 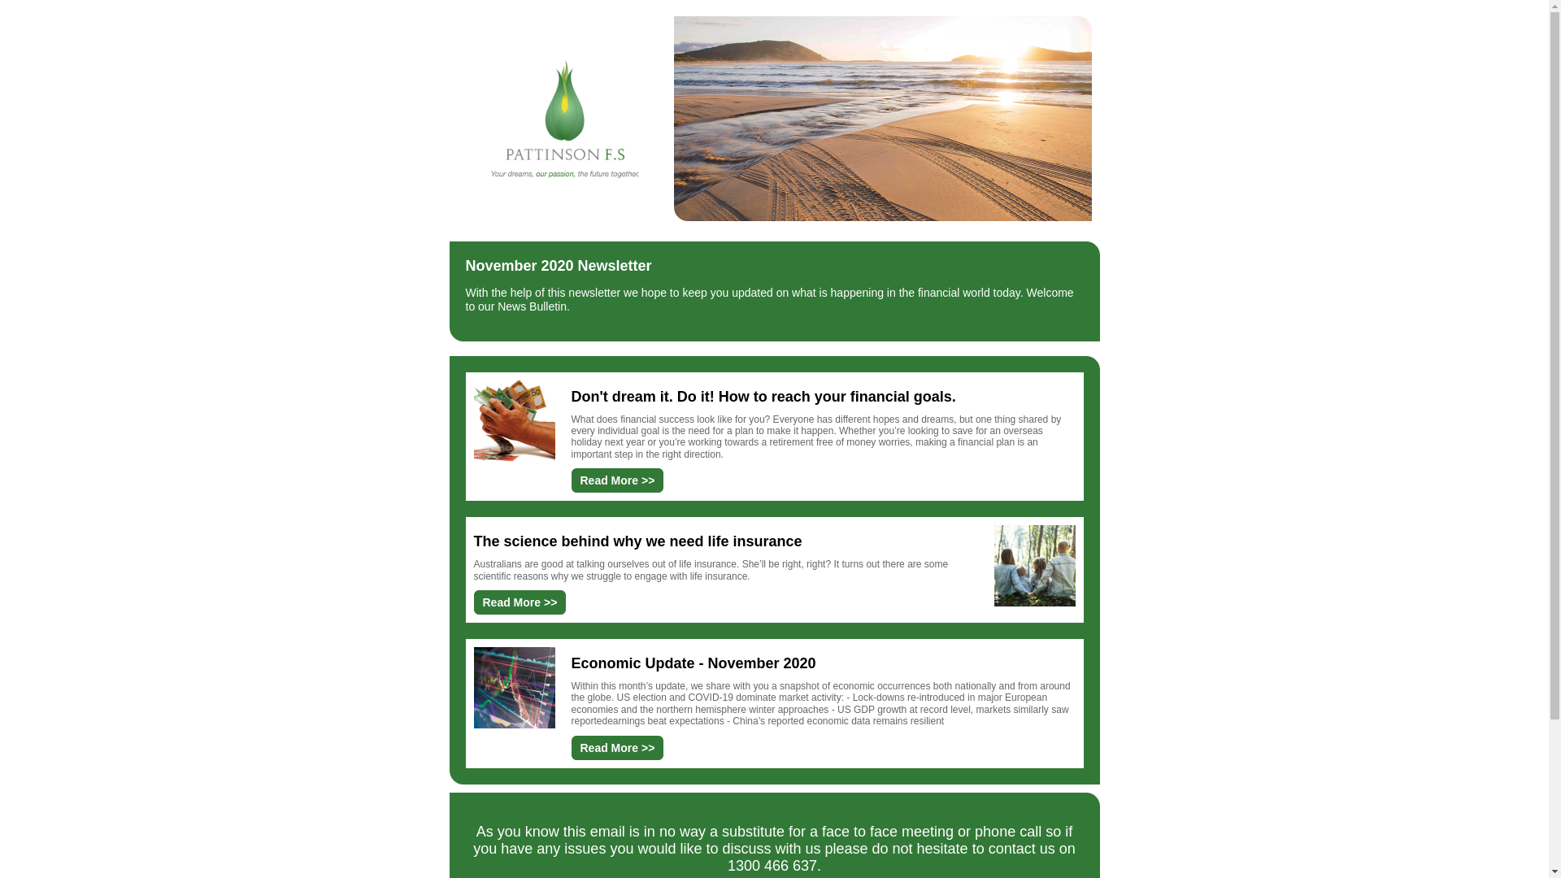 I want to click on Read More >>, so click(x=520, y=602).